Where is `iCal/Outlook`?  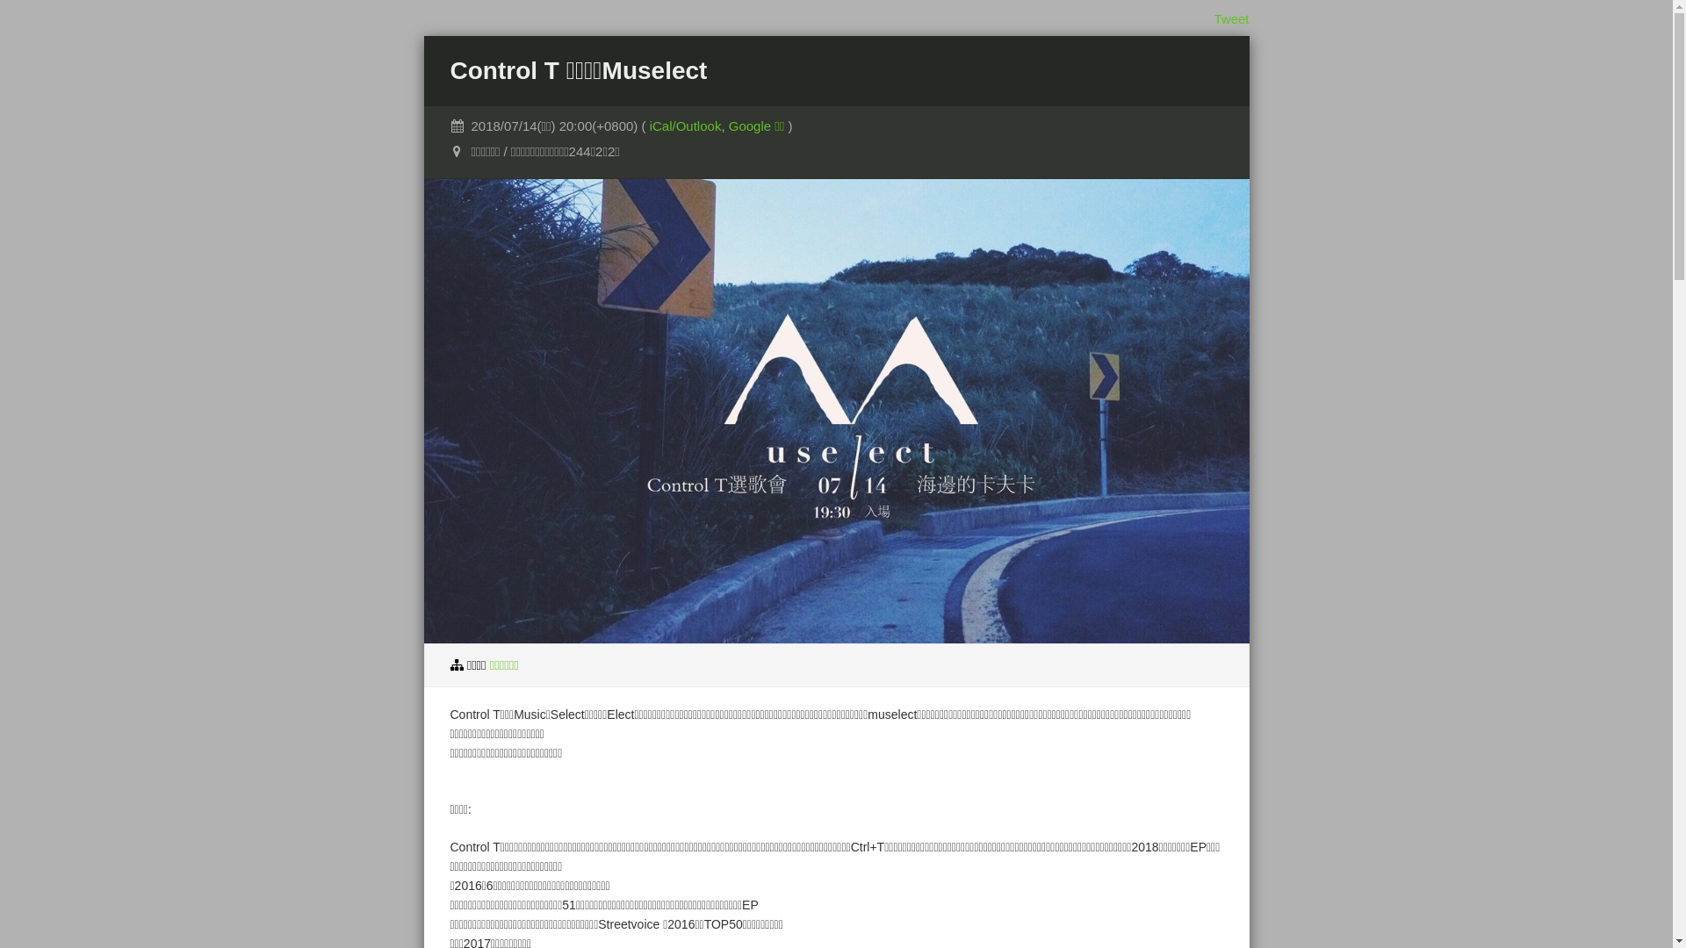
iCal/Outlook is located at coordinates (686, 126).